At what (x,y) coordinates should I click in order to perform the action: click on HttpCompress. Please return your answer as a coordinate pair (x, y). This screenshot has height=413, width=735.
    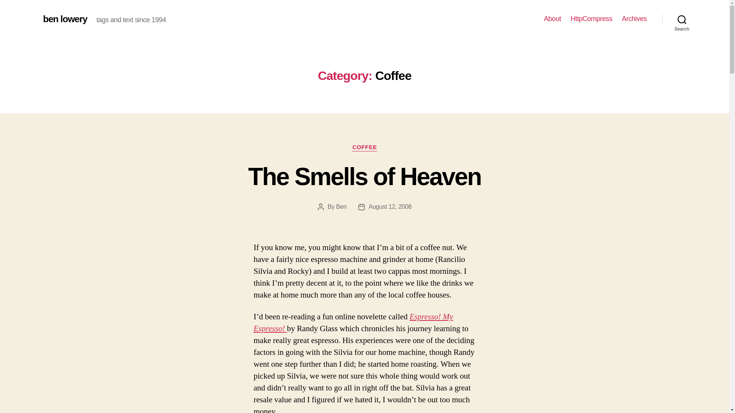
    Looking at the image, I should click on (591, 19).